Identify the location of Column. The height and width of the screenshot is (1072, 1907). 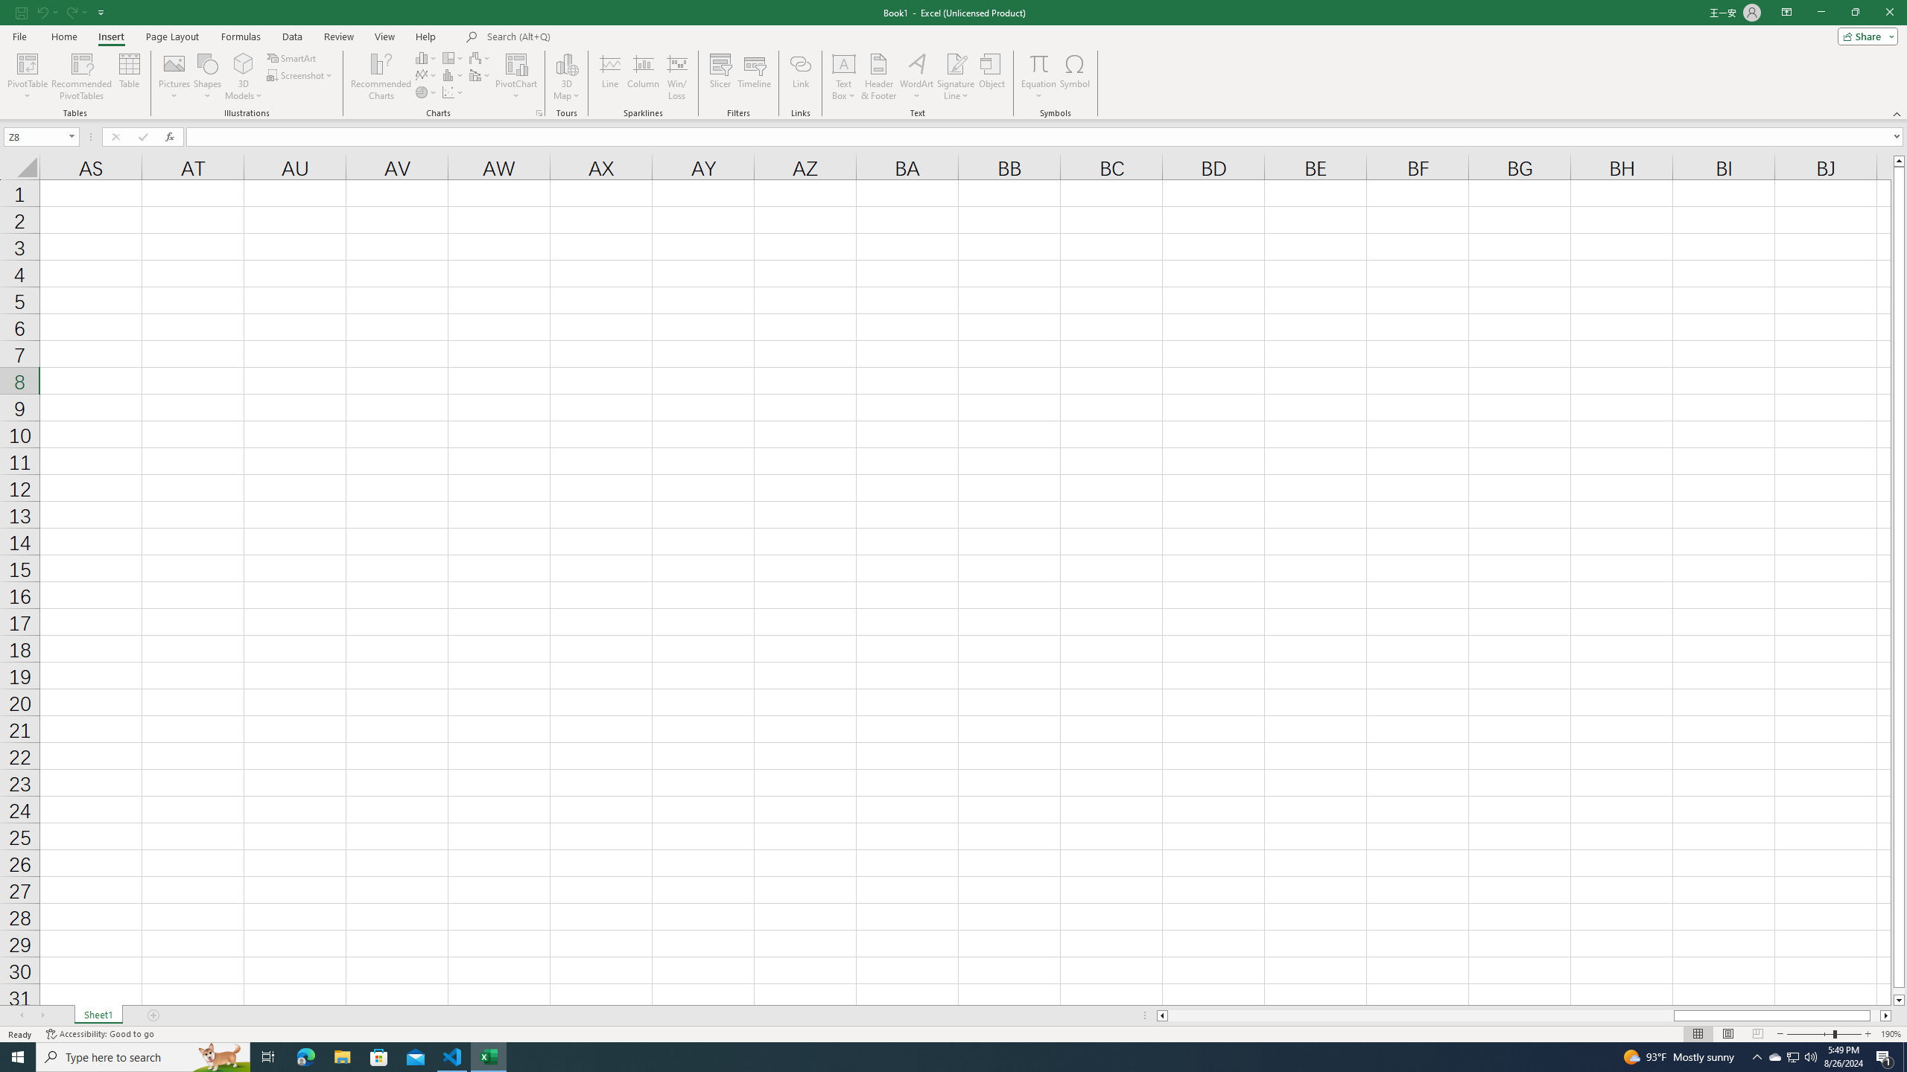
(644, 77).